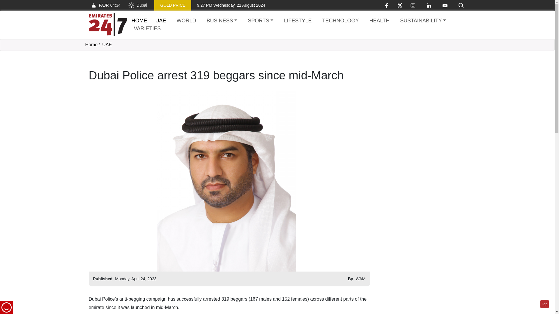  Describe the element at coordinates (172, 5) in the screenshot. I see `HOME` at that location.